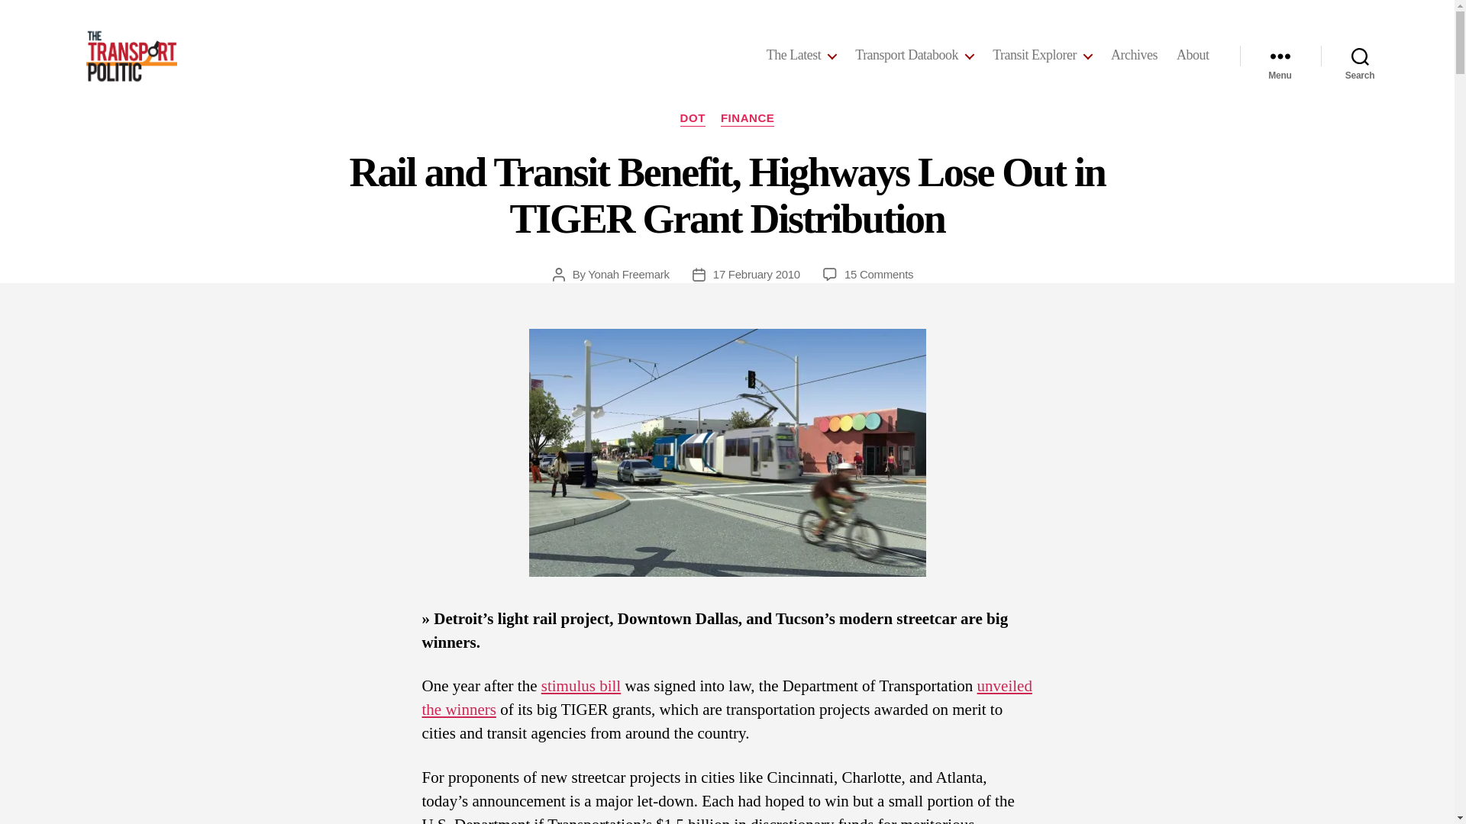 The height and width of the screenshot is (824, 1466). What do you see at coordinates (913, 55) in the screenshot?
I see `Transport Databook` at bounding box center [913, 55].